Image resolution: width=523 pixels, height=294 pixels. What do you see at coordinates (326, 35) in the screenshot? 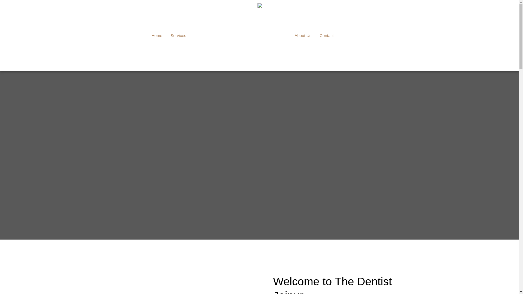
I see `Contact` at bounding box center [326, 35].